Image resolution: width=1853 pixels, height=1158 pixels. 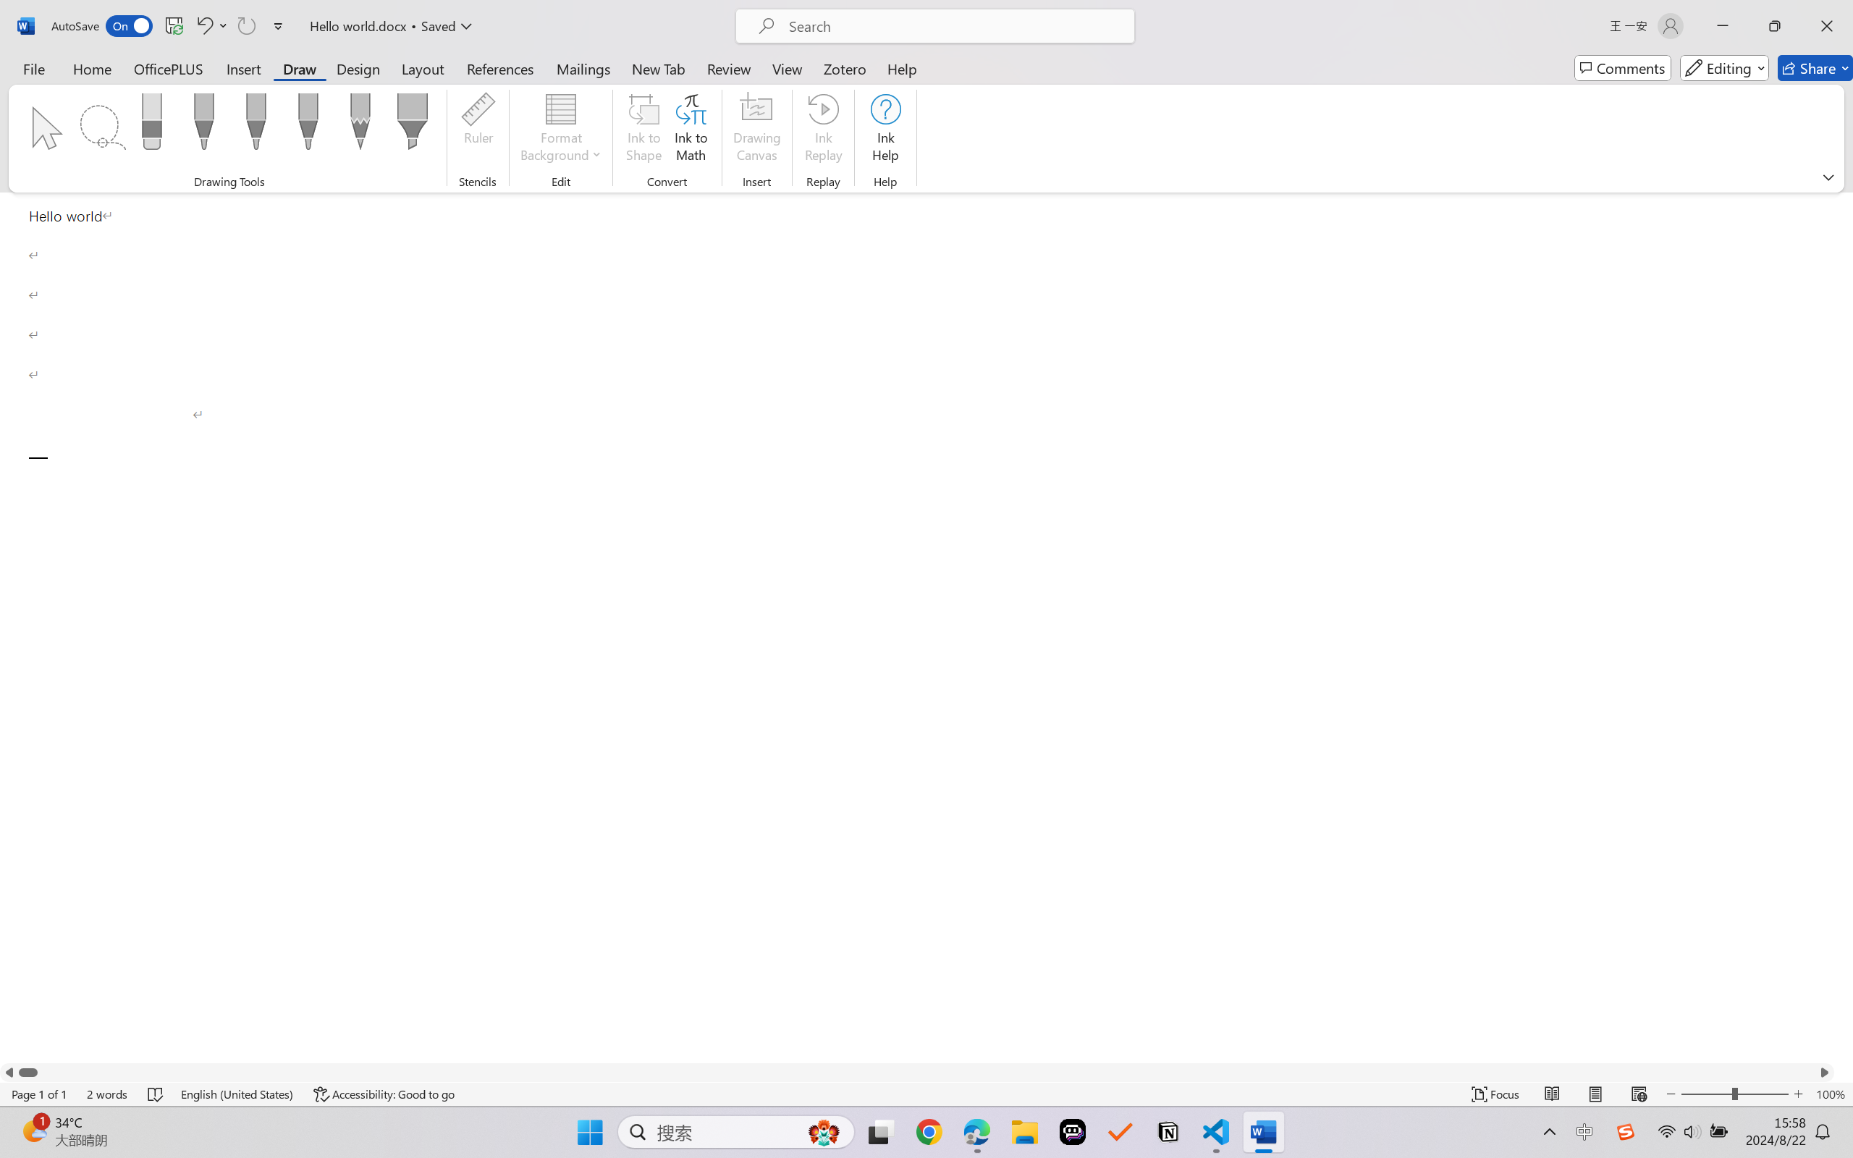 I want to click on Ruler, so click(x=478, y=130).